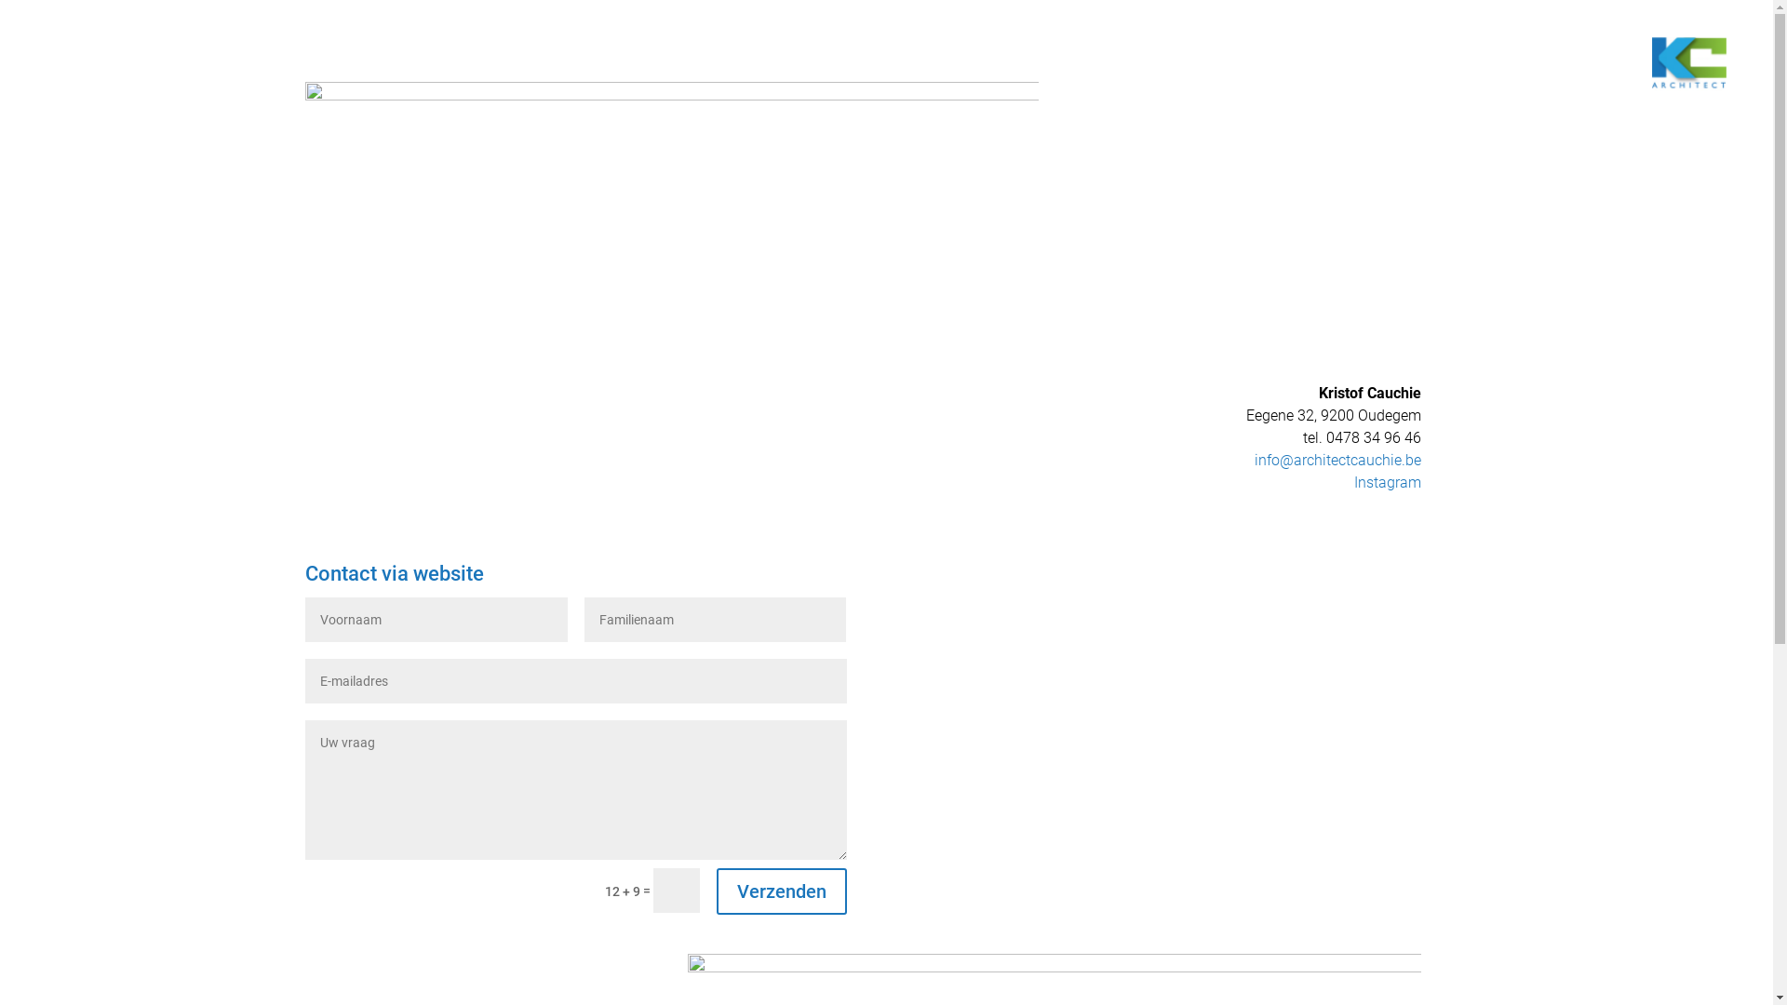 Image resolution: width=1787 pixels, height=1005 pixels. What do you see at coordinates (1338, 460) in the screenshot?
I see `info@architectcauchie.be` at bounding box center [1338, 460].